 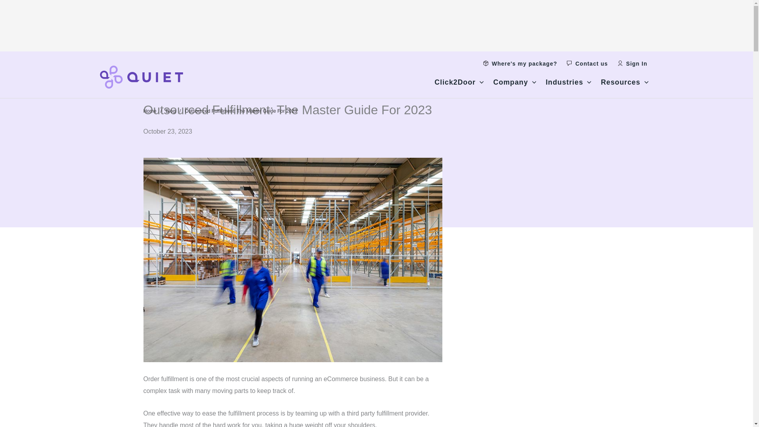 What do you see at coordinates (515, 85) in the screenshot?
I see `Company` at bounding box center [515, 85].